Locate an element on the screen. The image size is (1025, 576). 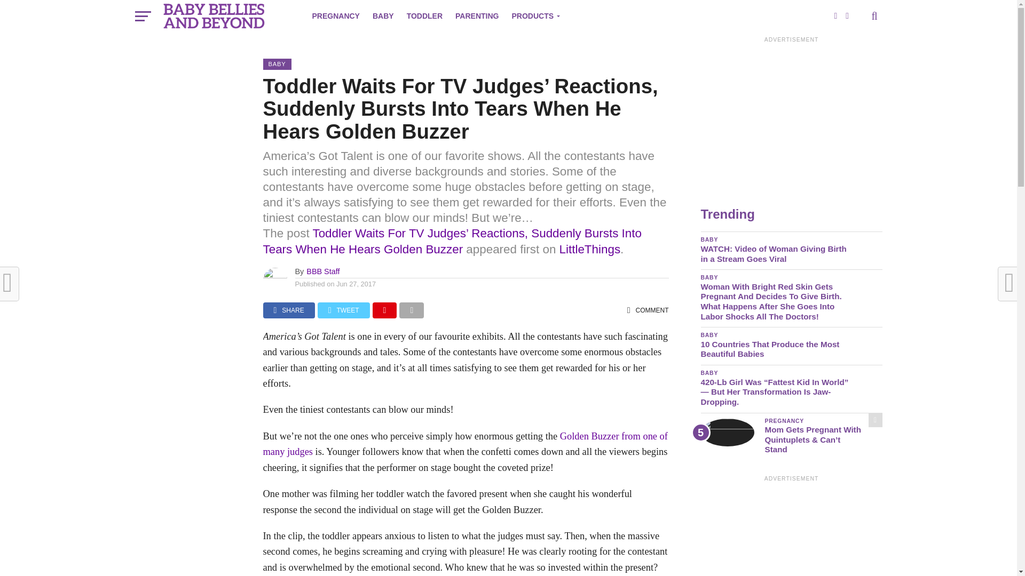
Baby Gear is located at coordinates (534, 16).